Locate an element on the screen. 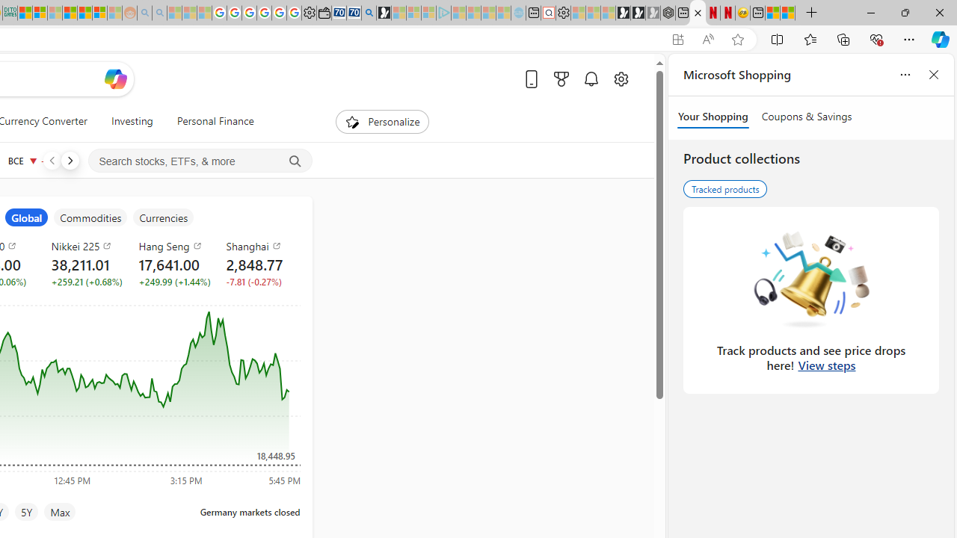  Personal Finance is located at coordinates (209, 121).